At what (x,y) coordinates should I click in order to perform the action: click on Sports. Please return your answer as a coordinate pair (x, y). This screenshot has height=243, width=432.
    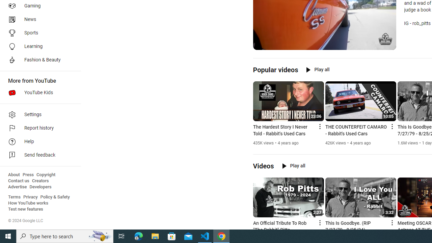
    Looking at the image, I should click on (38, 33).